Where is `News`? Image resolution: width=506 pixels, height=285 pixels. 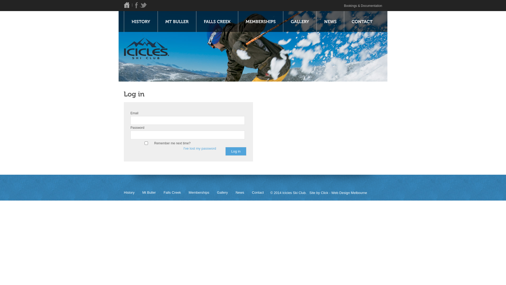 News is located at coordinates (243, 193).